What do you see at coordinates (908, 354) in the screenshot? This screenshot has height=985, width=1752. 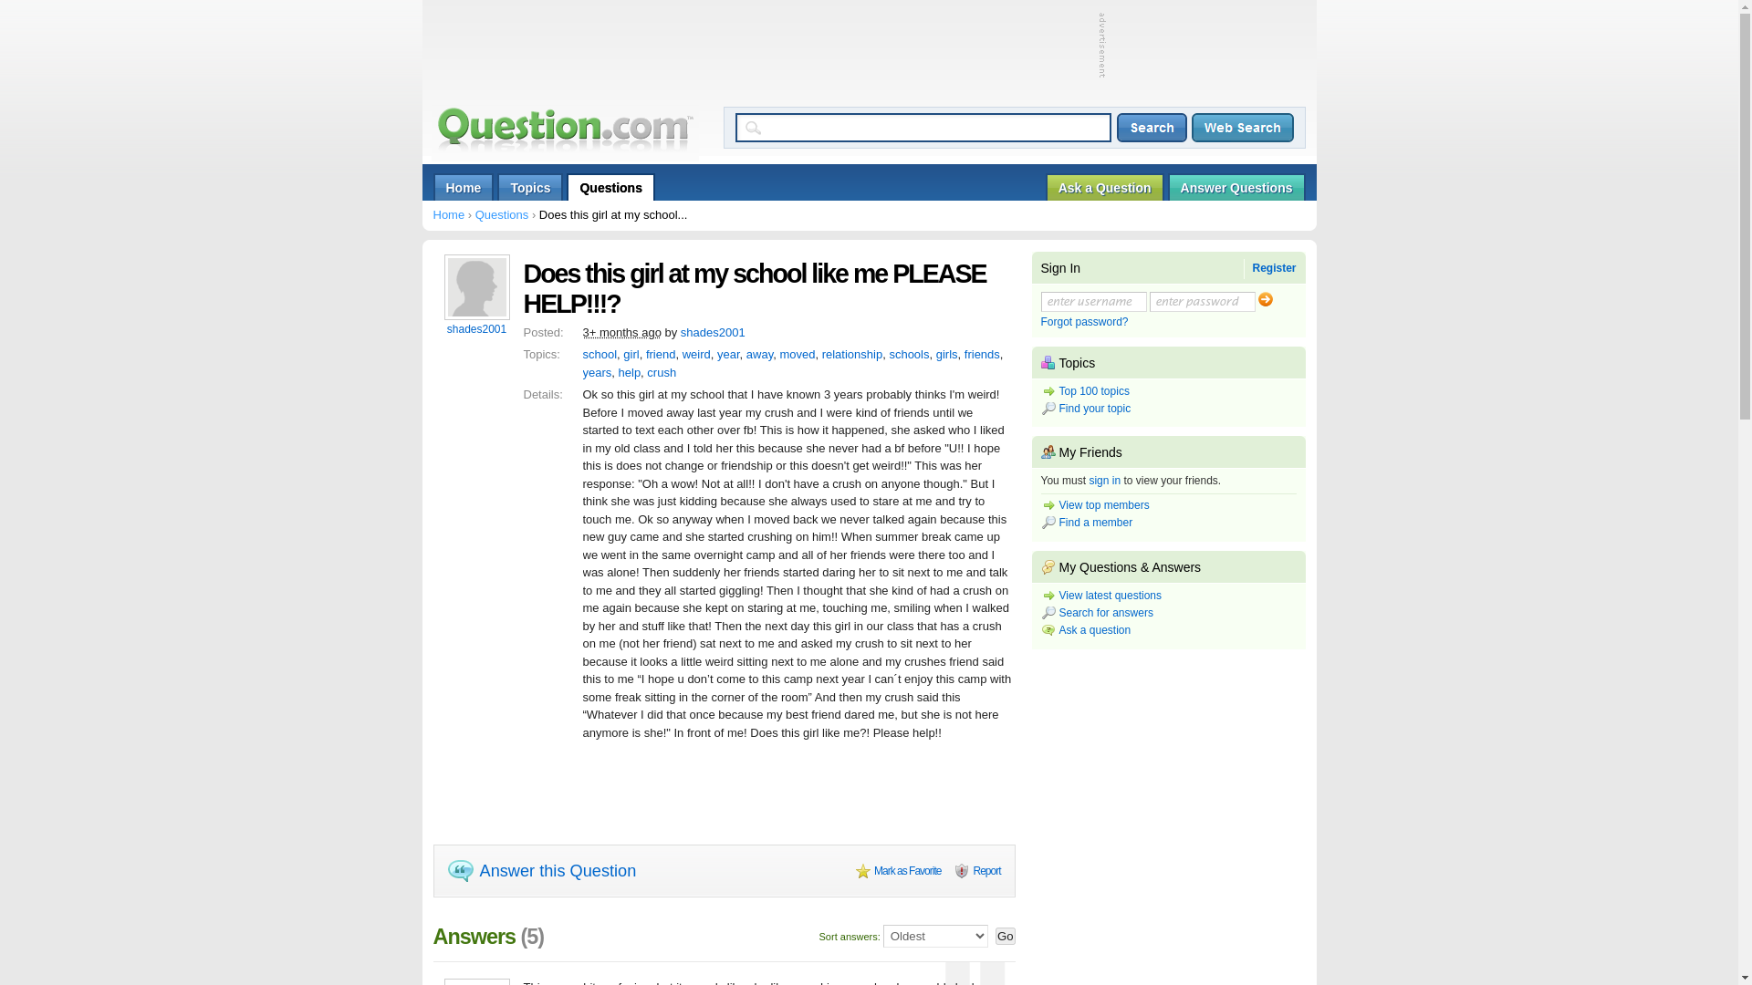 I see `schools` at bounding box center [908, 354].